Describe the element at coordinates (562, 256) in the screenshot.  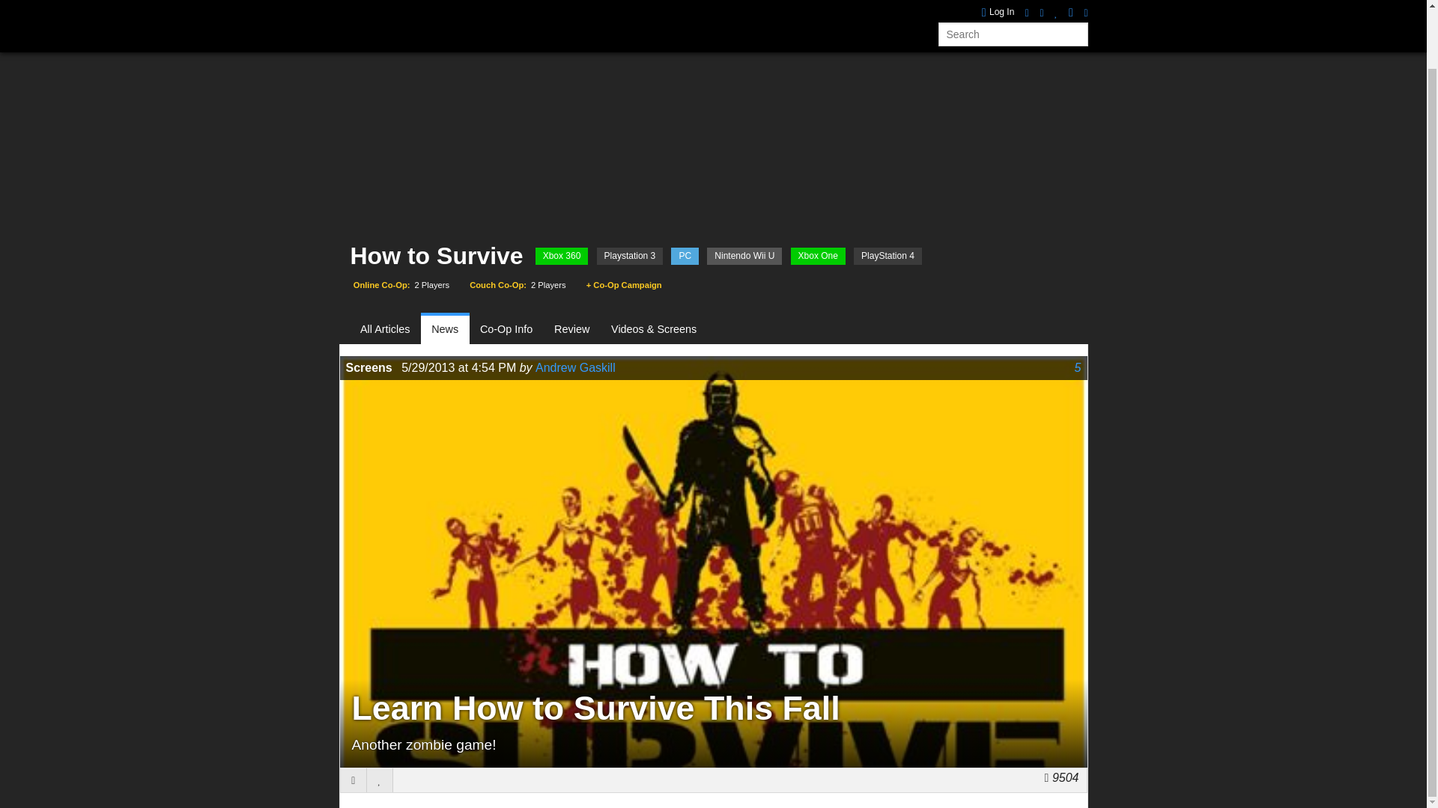
I see `Xbox 360` at that location.